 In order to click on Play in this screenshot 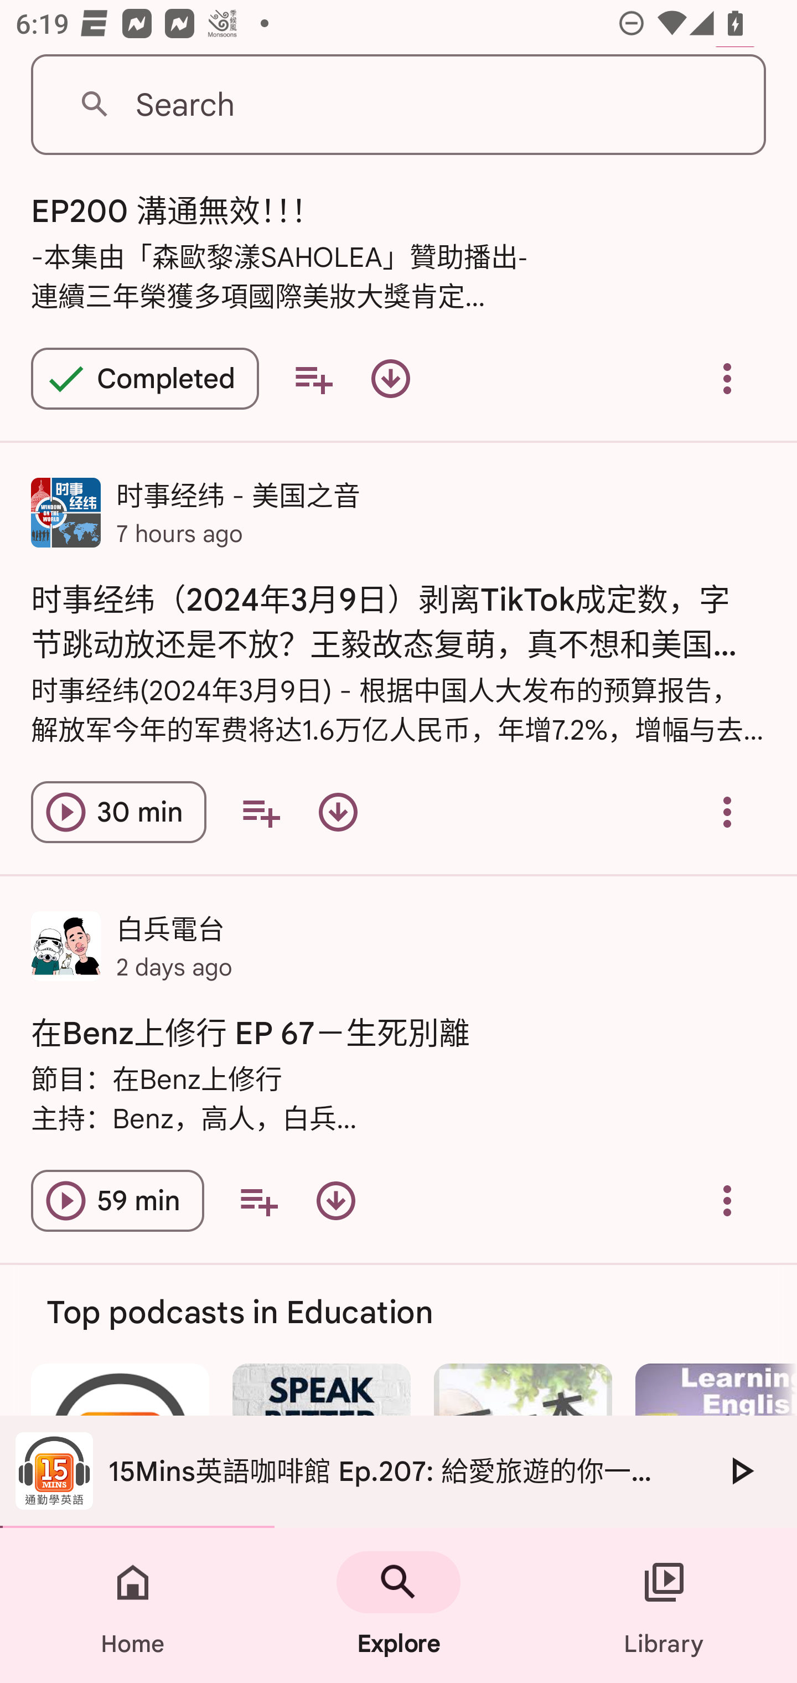, I will do `click(741, 1470)`.